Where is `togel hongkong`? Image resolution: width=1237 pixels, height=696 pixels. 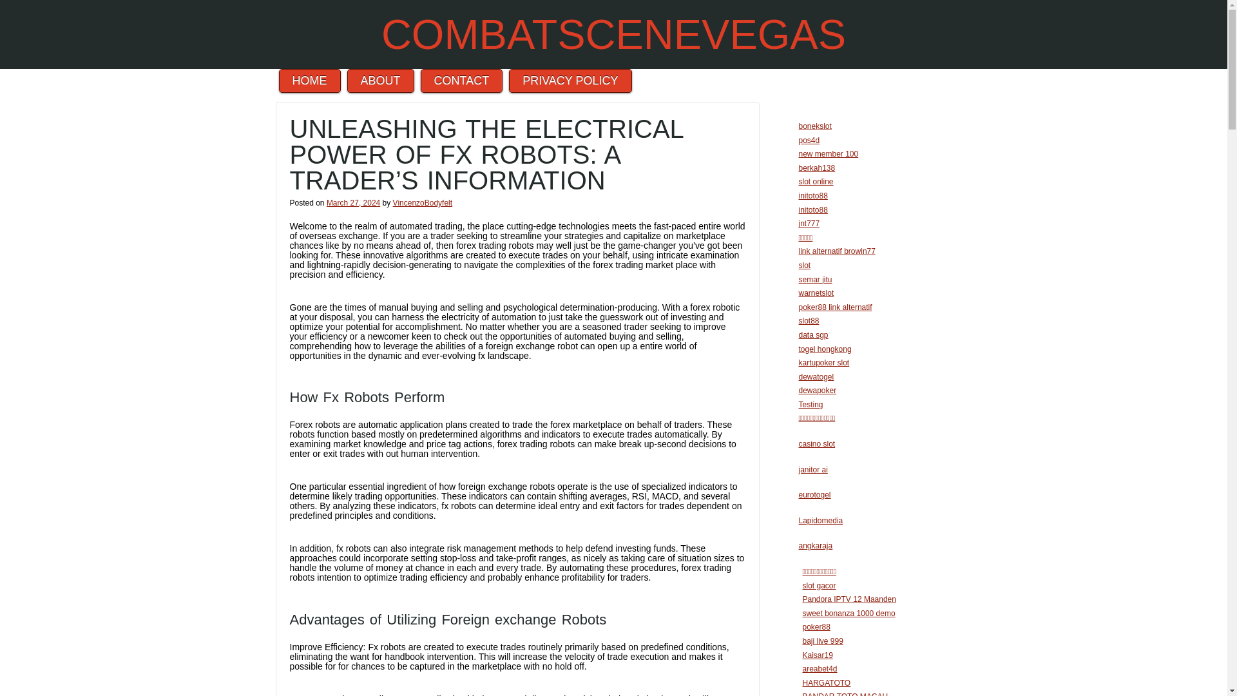 togel hongkong is located at coordinates (825, 348).